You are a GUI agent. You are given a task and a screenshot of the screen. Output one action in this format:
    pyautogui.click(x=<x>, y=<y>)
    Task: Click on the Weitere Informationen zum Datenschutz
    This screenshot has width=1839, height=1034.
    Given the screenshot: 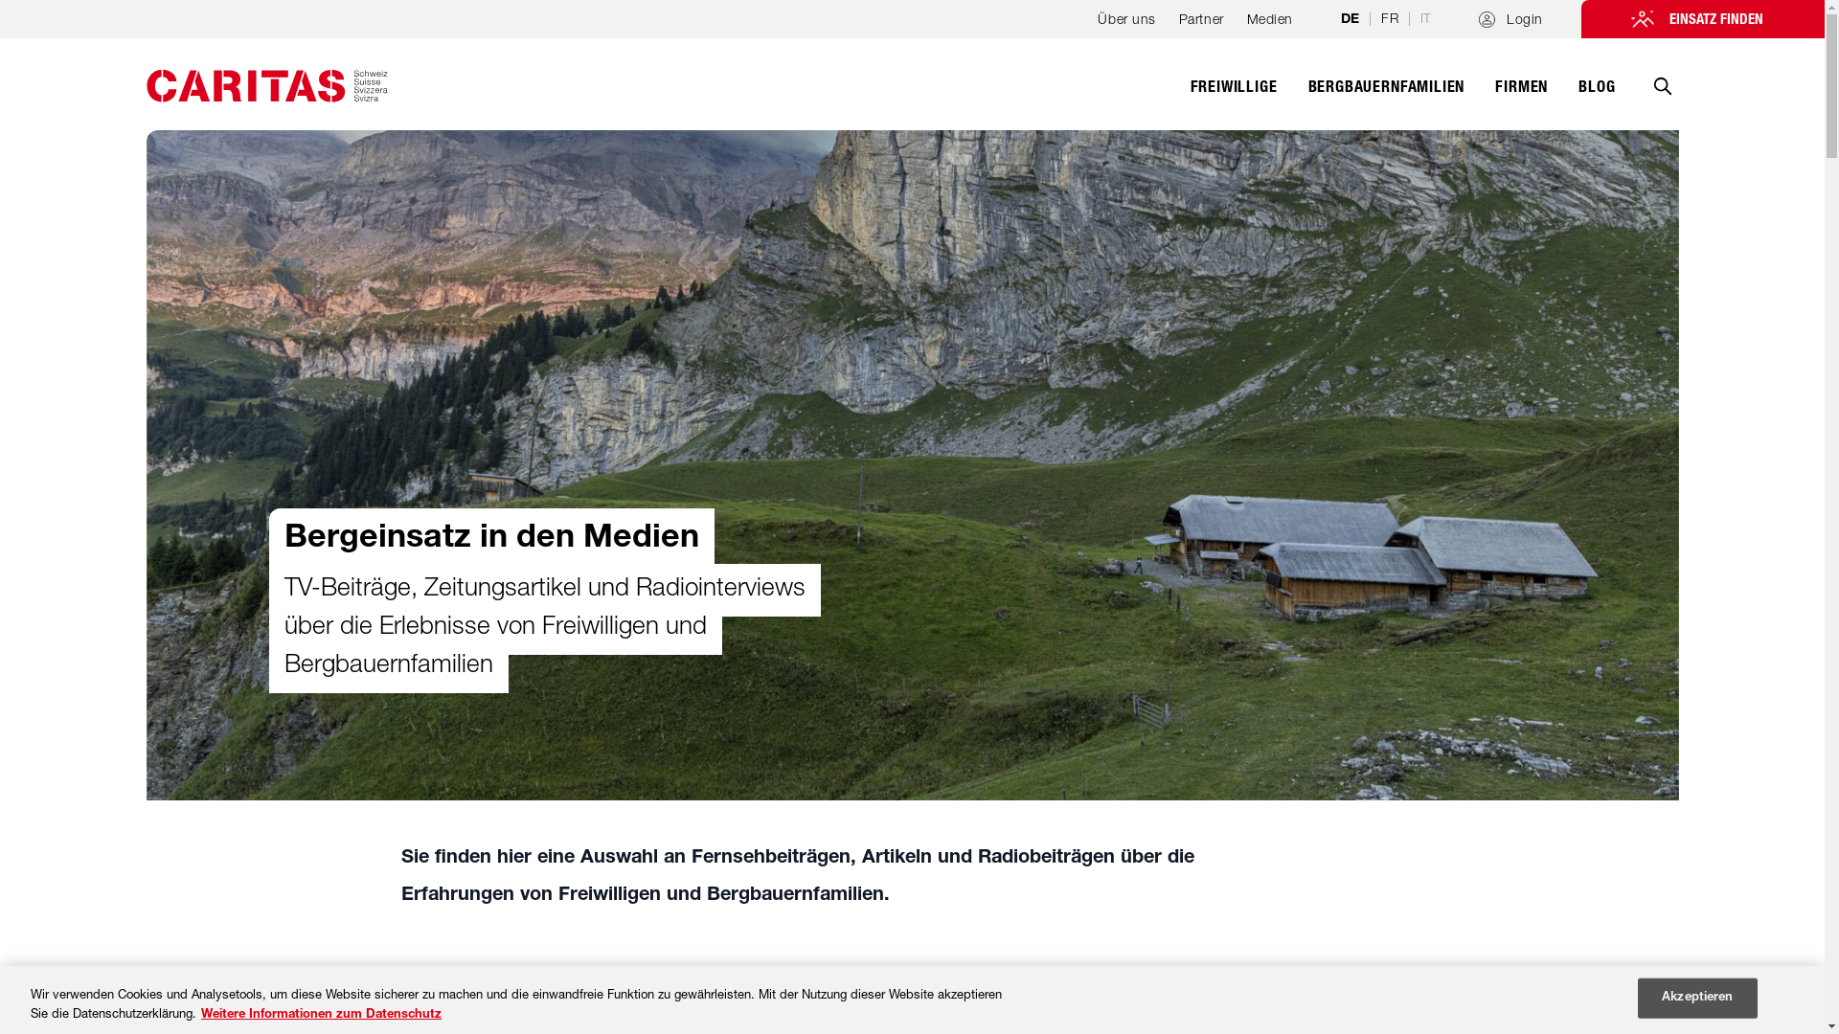 What is the action you would take?
    pyautogui.click(x=322, y=1015)
    